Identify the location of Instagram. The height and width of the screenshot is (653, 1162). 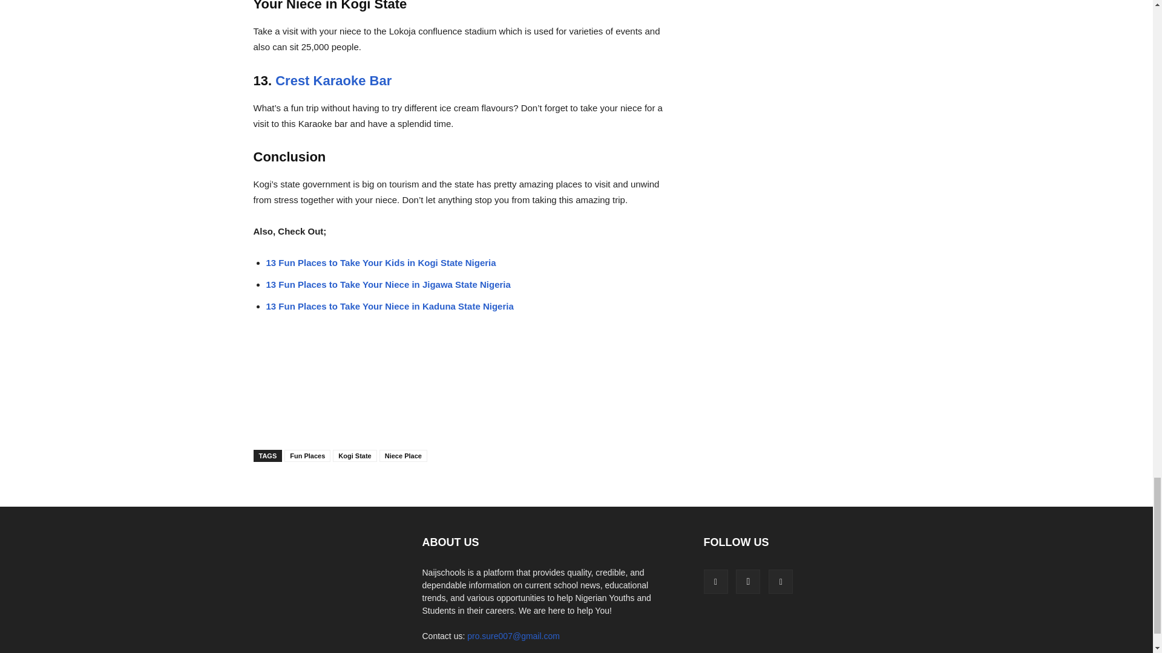
(747, 581).